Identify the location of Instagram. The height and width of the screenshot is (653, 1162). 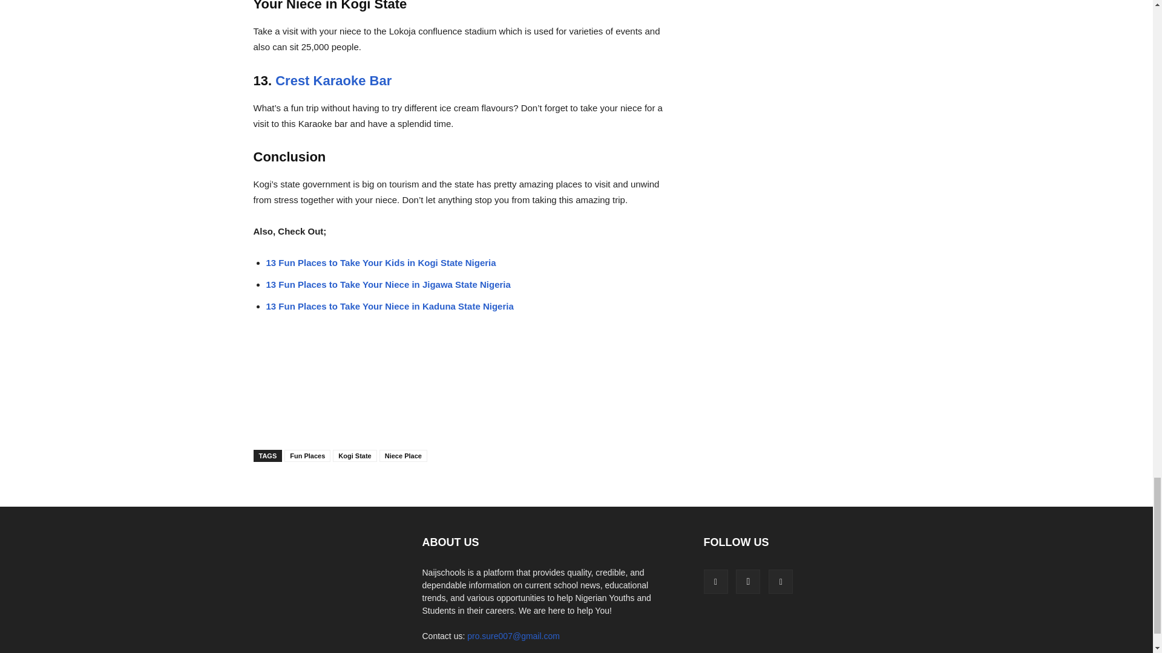
(747, 581).